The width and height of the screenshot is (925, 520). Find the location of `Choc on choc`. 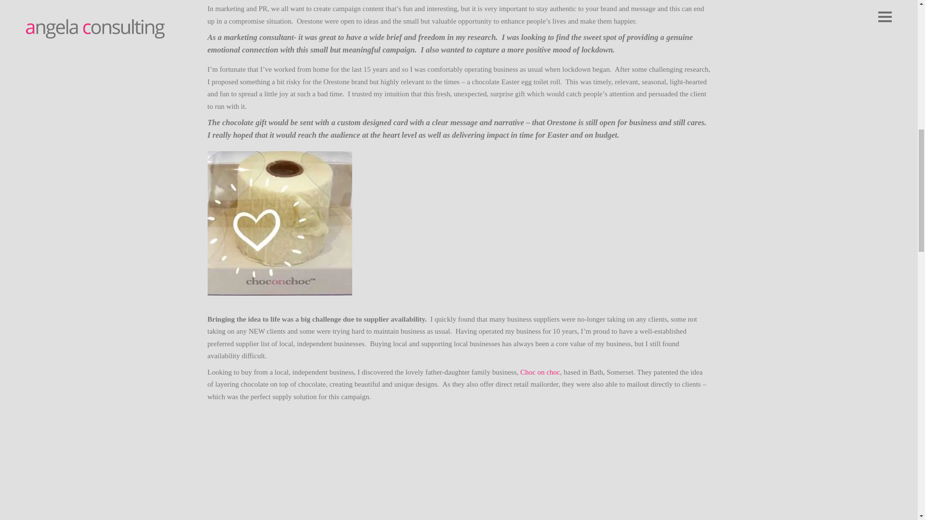

Choc on choc is located at coordinates (540, 372).